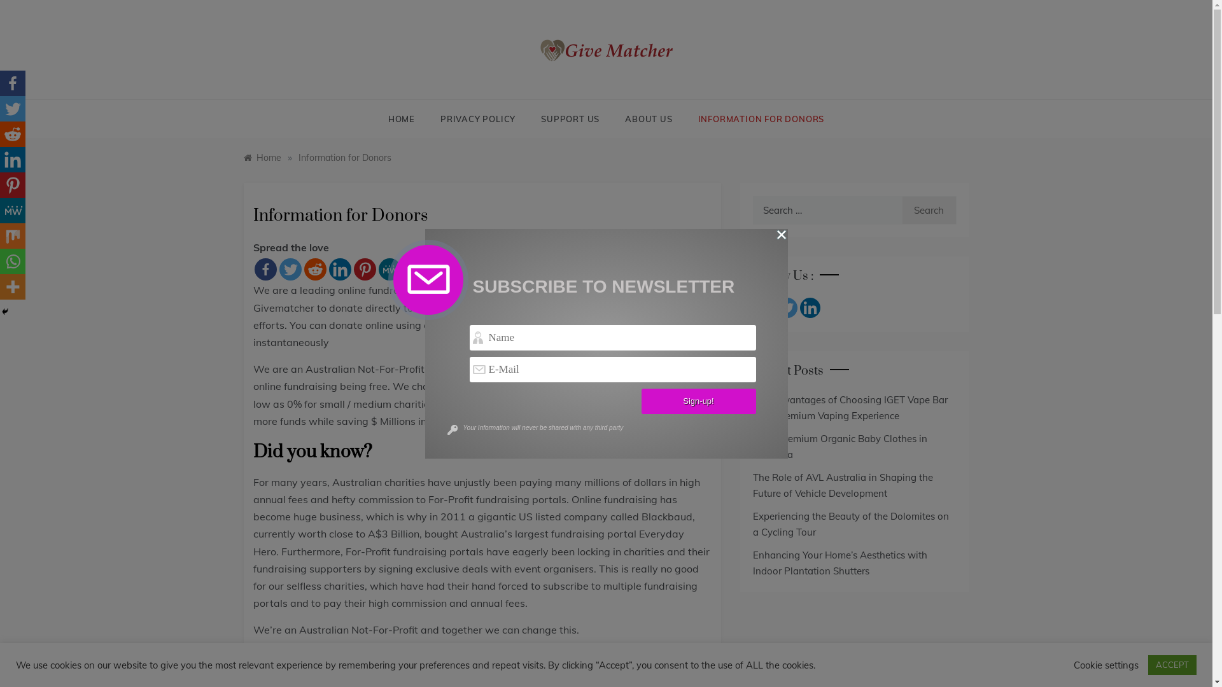  Describe the element at coordinates (390, 270) in the screenshot. I see `MeWe` at that location.